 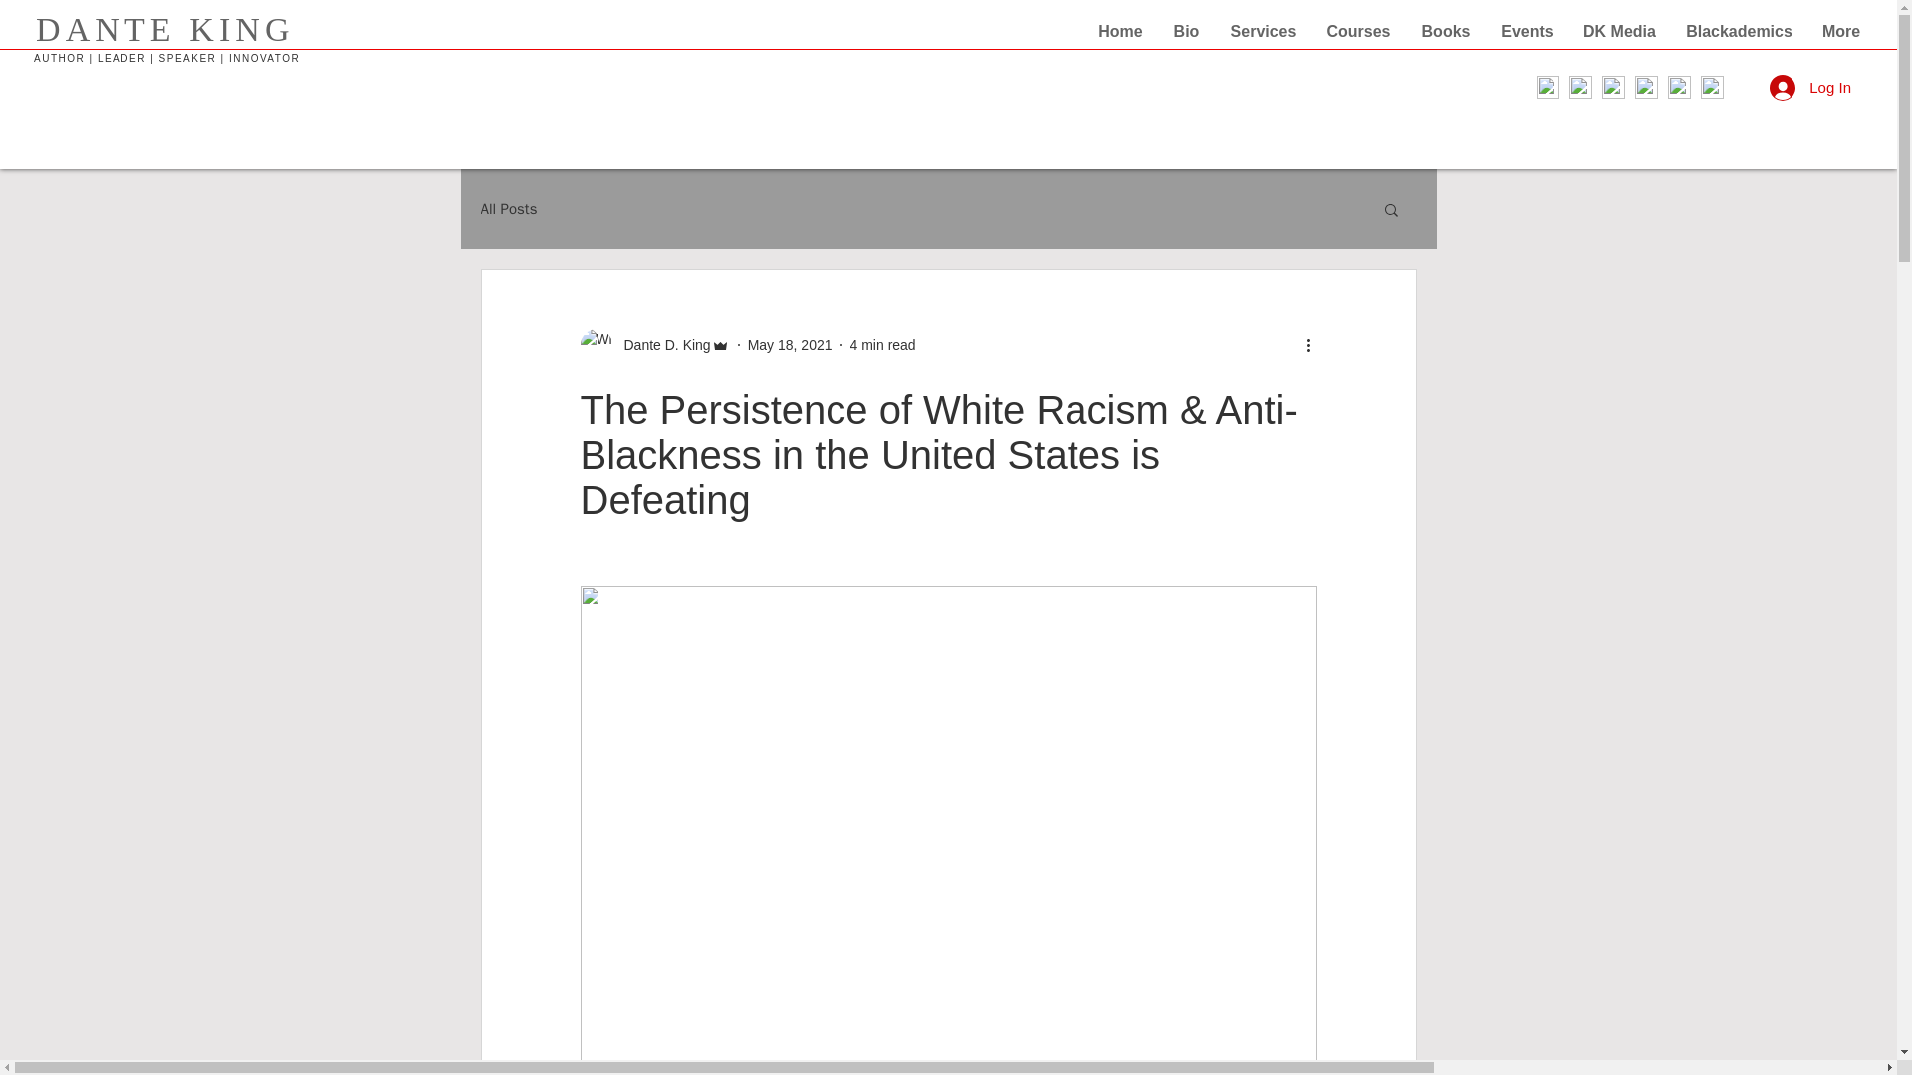 What do you see at coordinates (1810, 86) in the screenshot?
I see `Log In` at bounding box center [1810, 86].